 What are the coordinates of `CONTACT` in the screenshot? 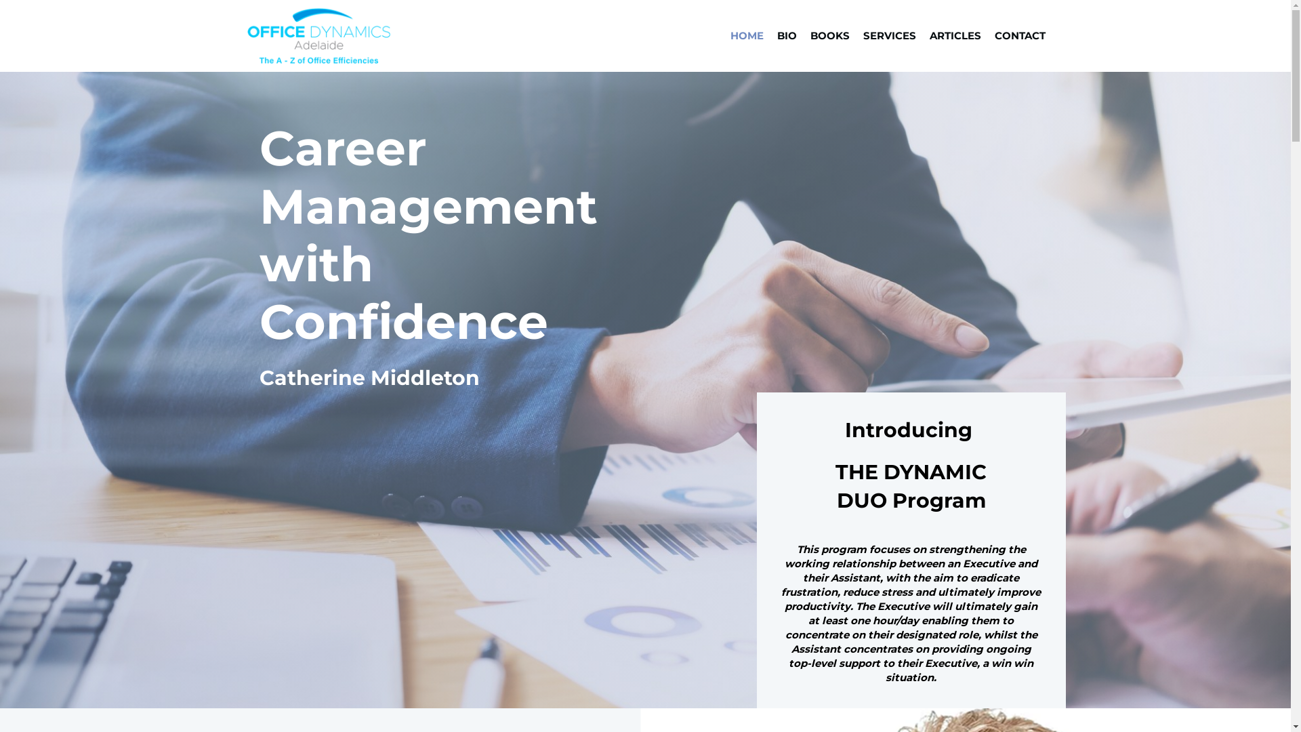 It's located at (1020, 36).